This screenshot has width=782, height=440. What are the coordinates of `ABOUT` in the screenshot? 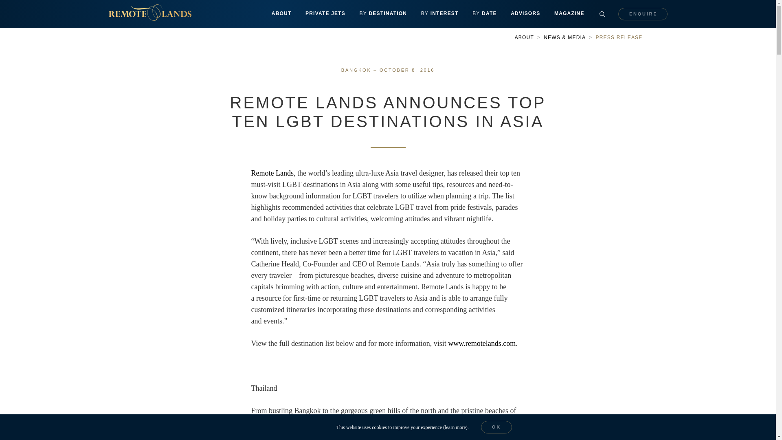 It's located at (282, 14).